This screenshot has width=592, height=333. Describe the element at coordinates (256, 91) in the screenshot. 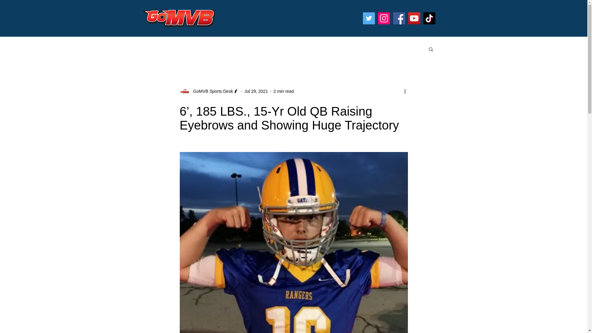

I see `Jul 29, 2021` at that location.